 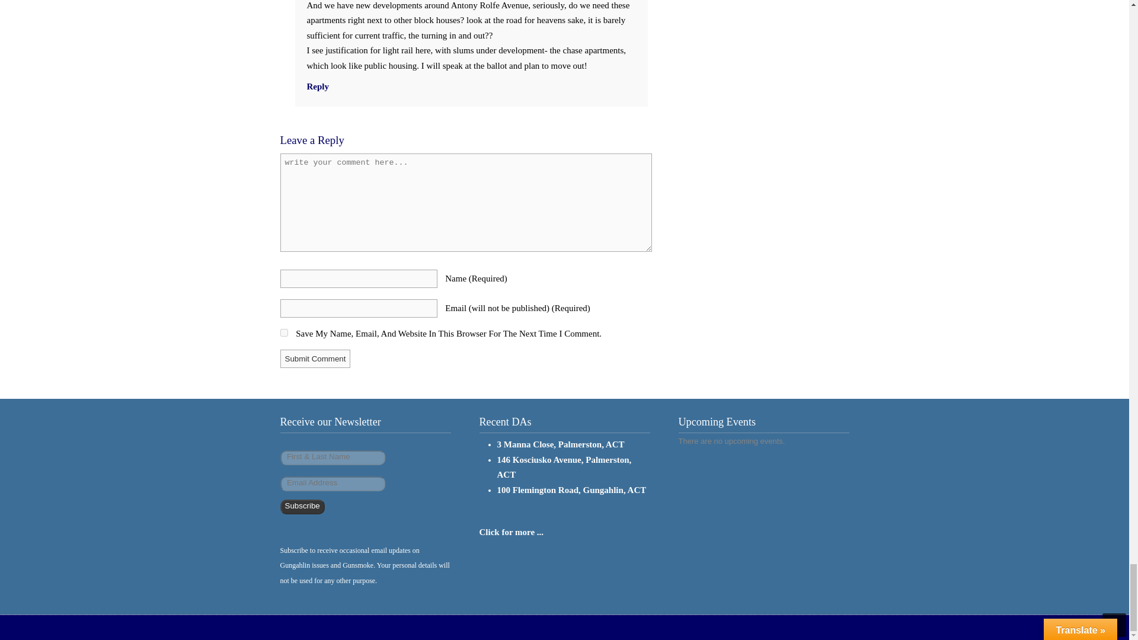 I want to click on Subscribe, so click(x=302, y=507).